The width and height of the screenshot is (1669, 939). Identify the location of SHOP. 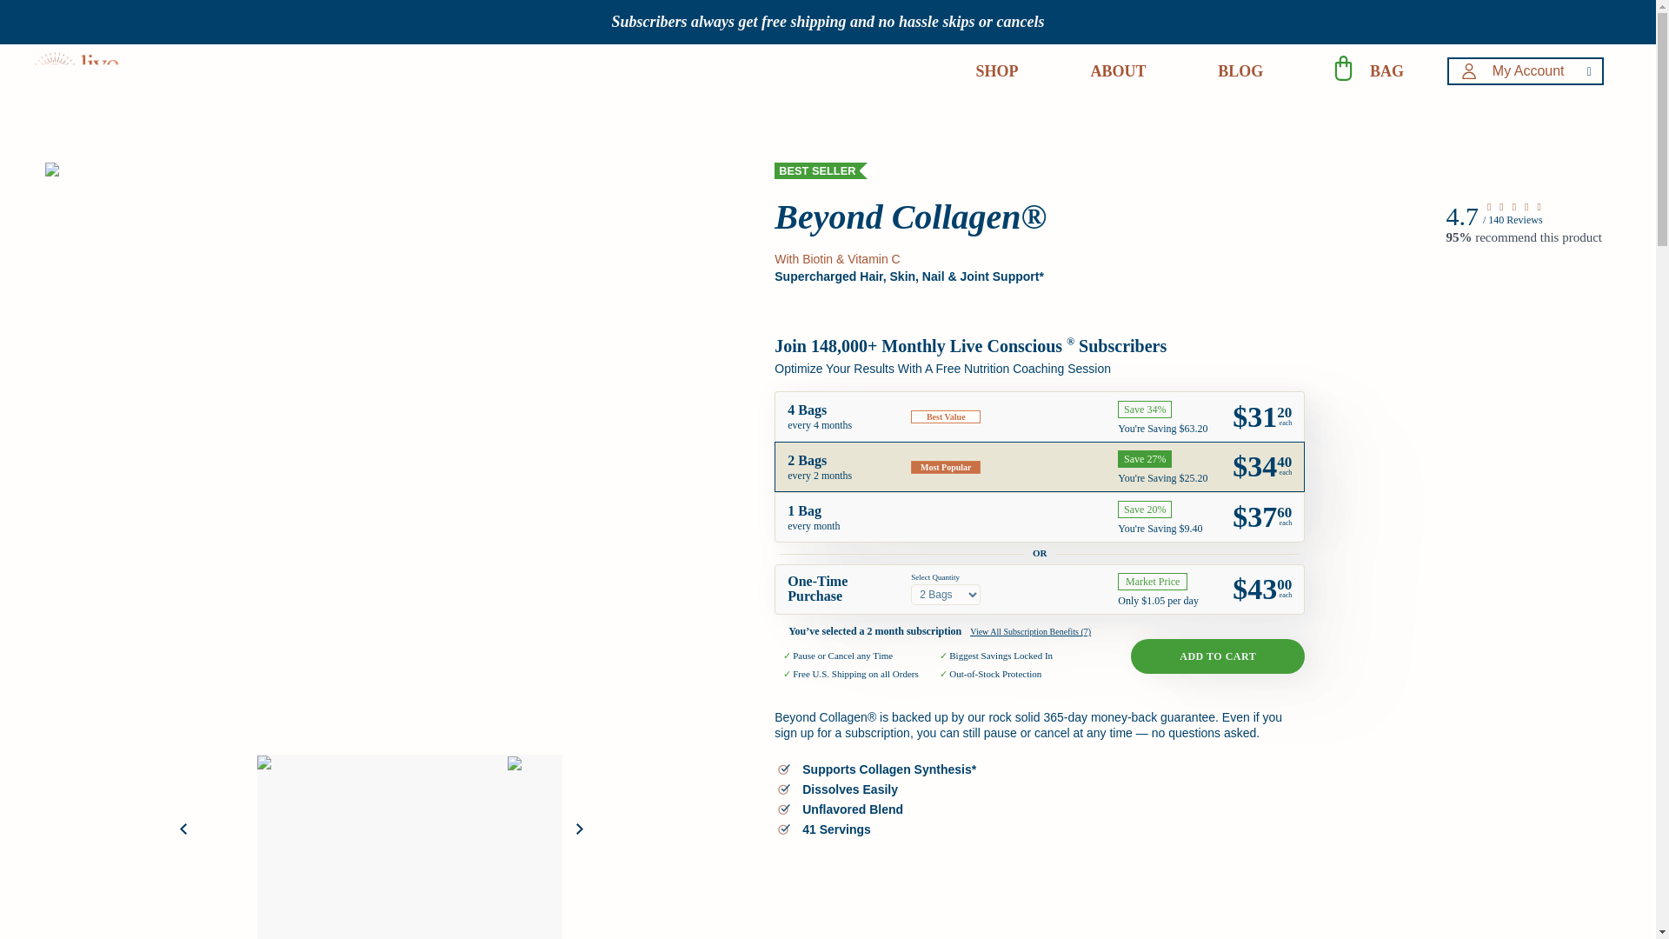
(997, 72).